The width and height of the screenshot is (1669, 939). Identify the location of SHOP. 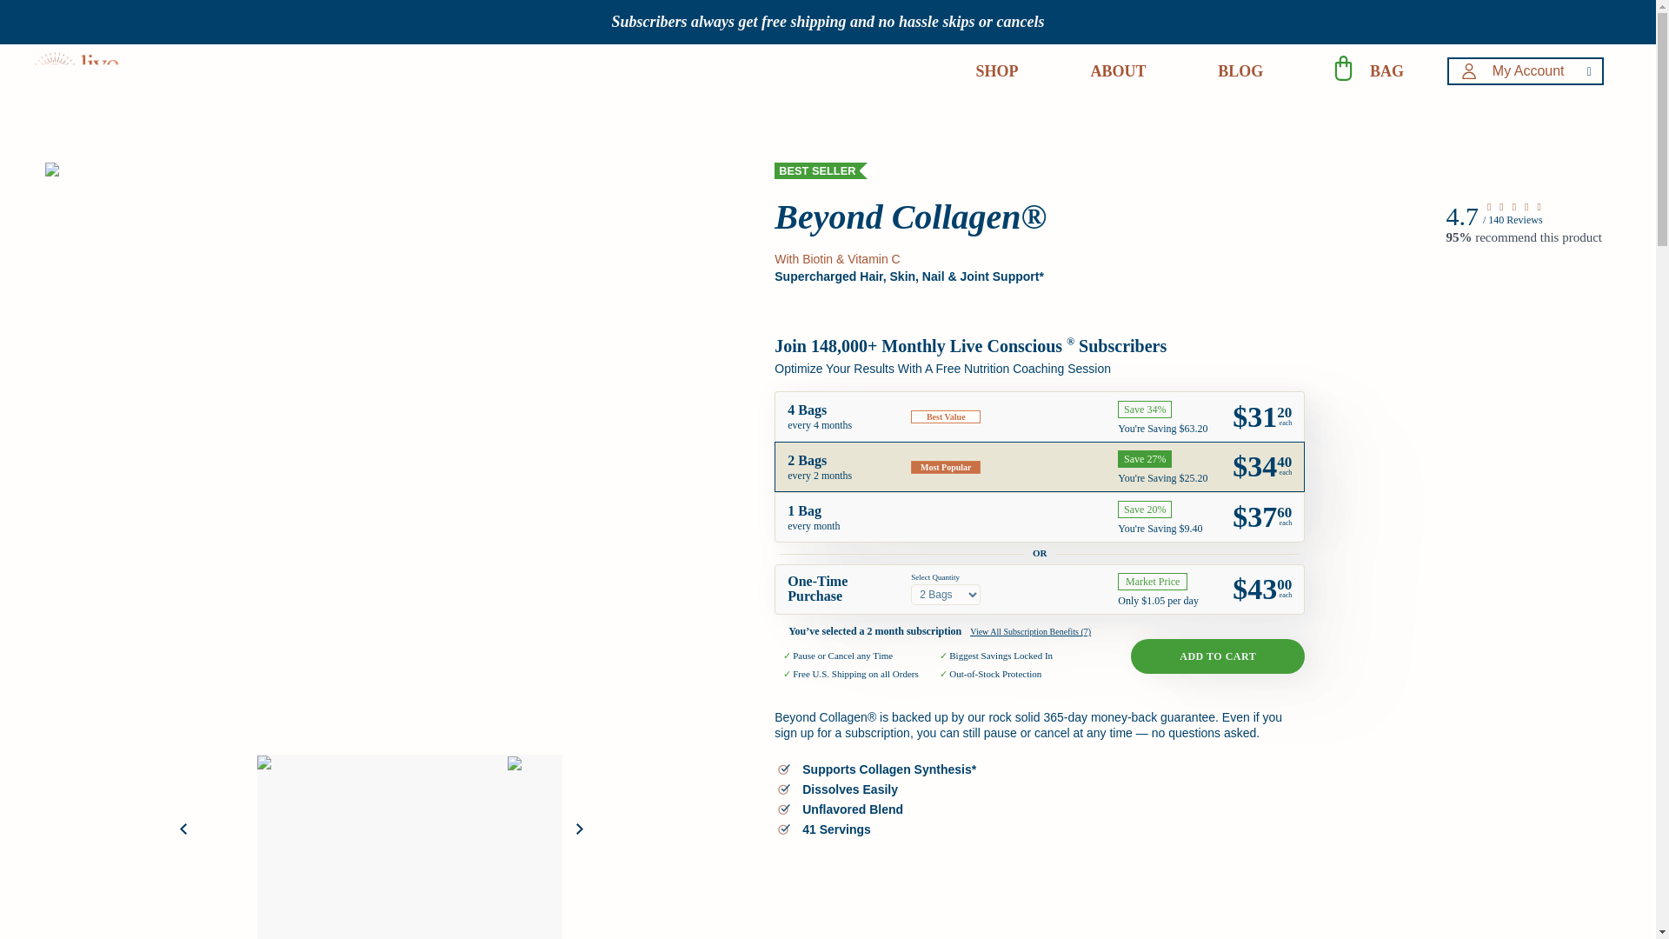
(997, 72).